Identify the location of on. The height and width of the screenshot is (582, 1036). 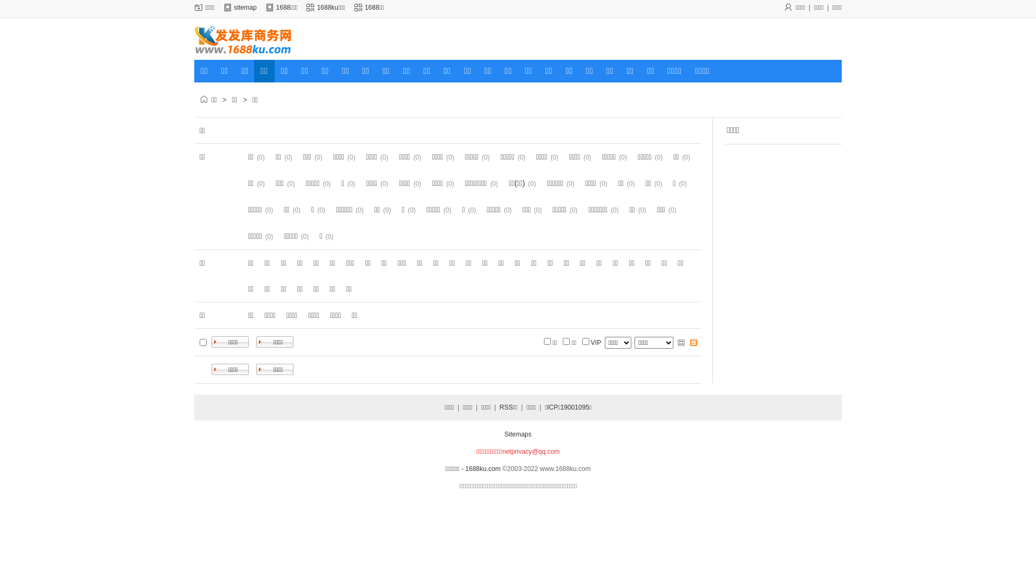
(586, 341).